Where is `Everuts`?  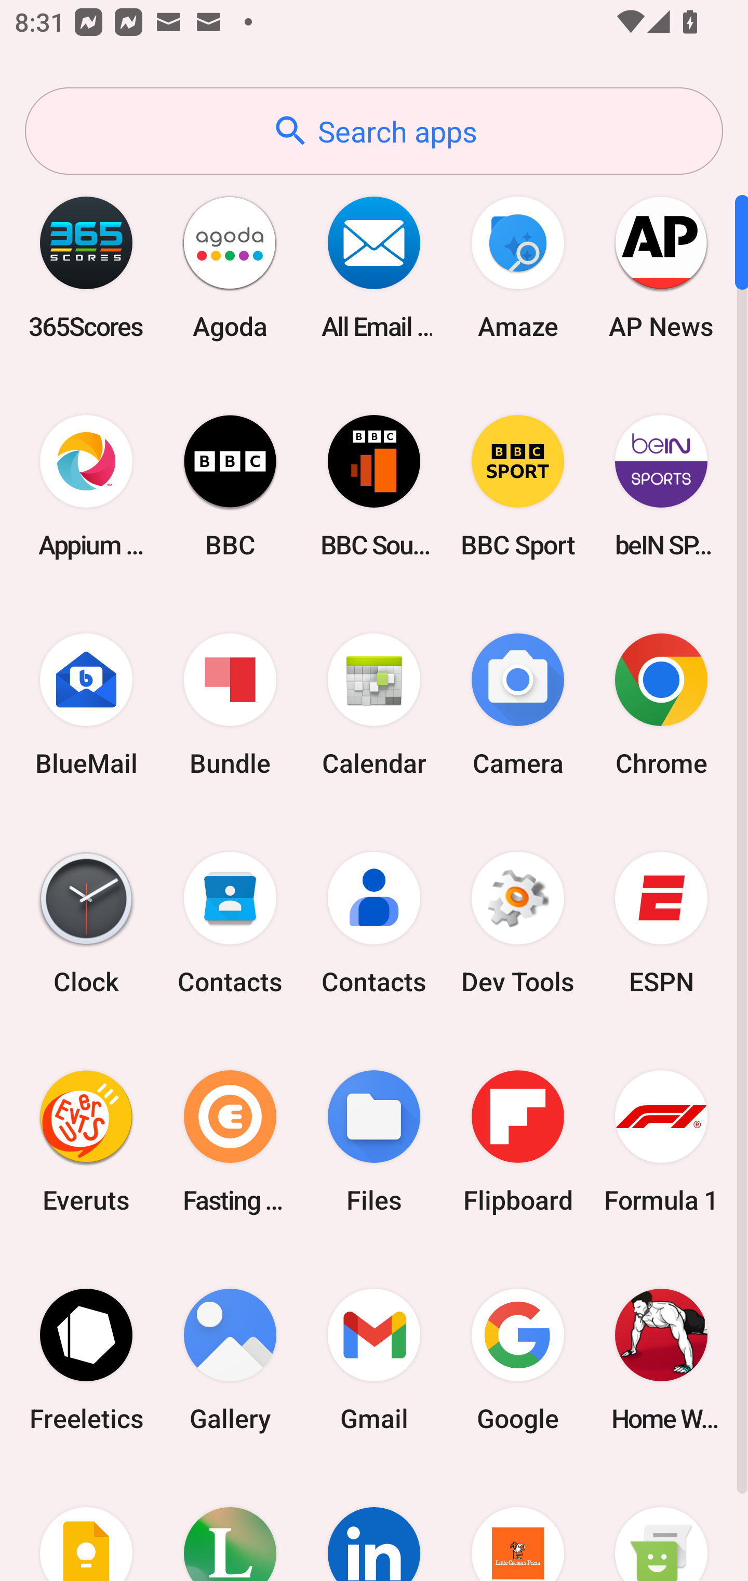 Everuts is located at coordinates (86, 1141).